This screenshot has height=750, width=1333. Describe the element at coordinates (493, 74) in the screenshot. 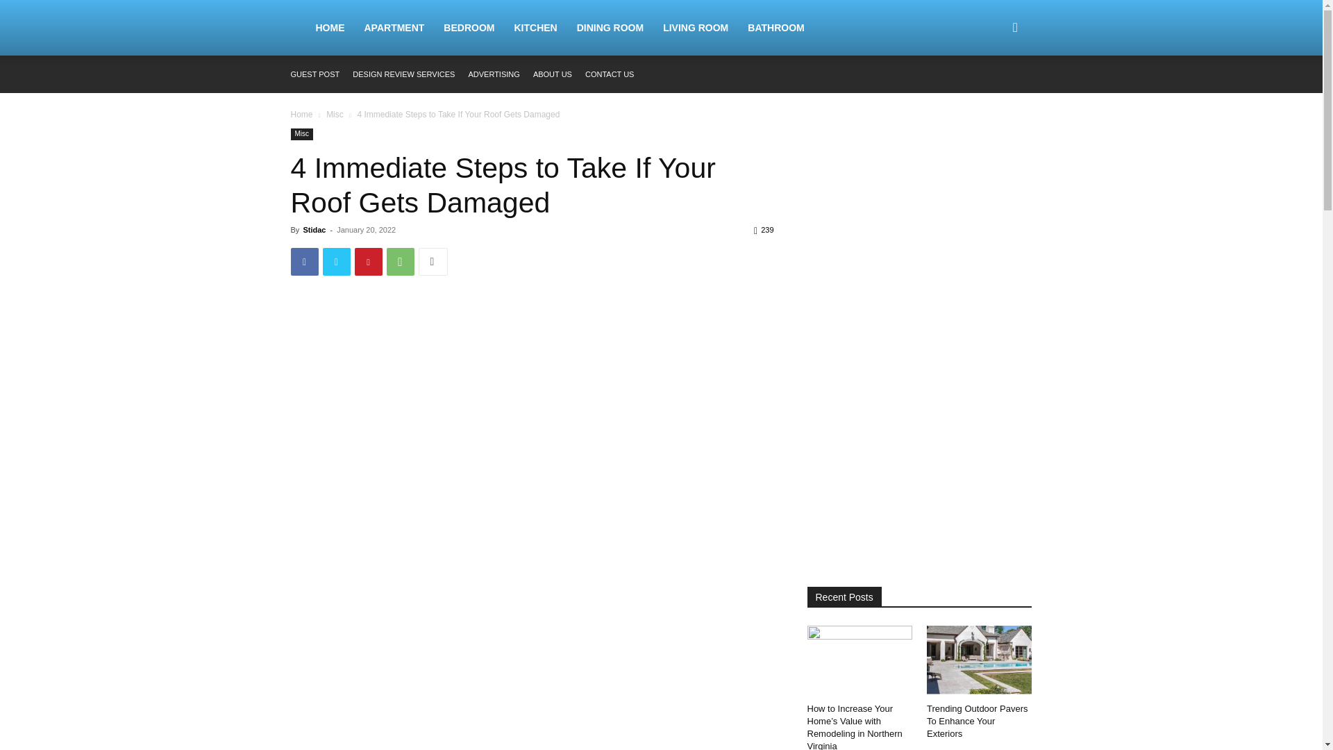

I see `ADVERTISING` at that location.